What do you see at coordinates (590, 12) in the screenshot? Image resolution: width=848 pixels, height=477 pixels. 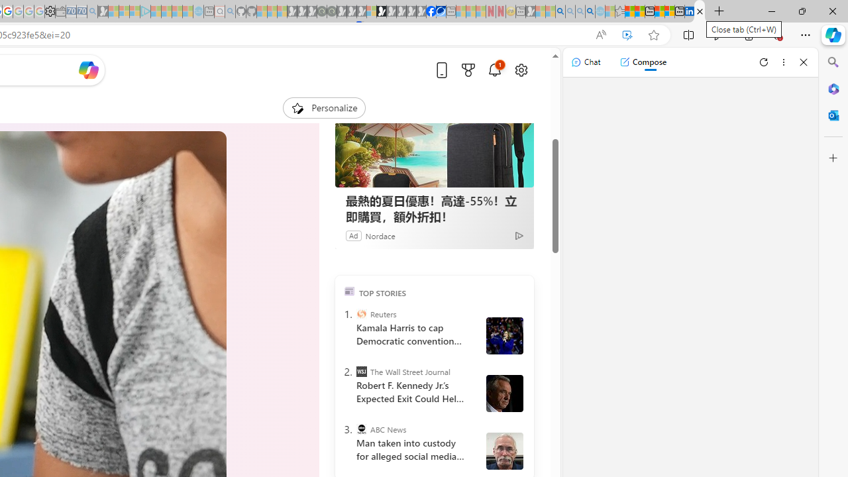 I see `Google Chrome Internet Browser Download - Search Images` at bounding box center [590, 12].